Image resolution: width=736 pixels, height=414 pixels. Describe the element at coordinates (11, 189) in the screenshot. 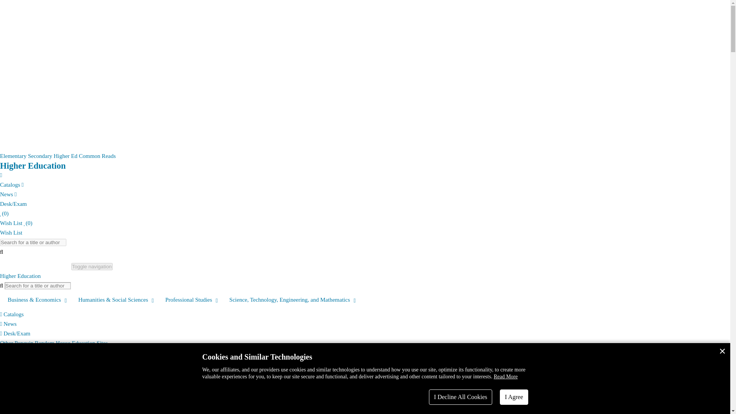

I see `News` at that location.